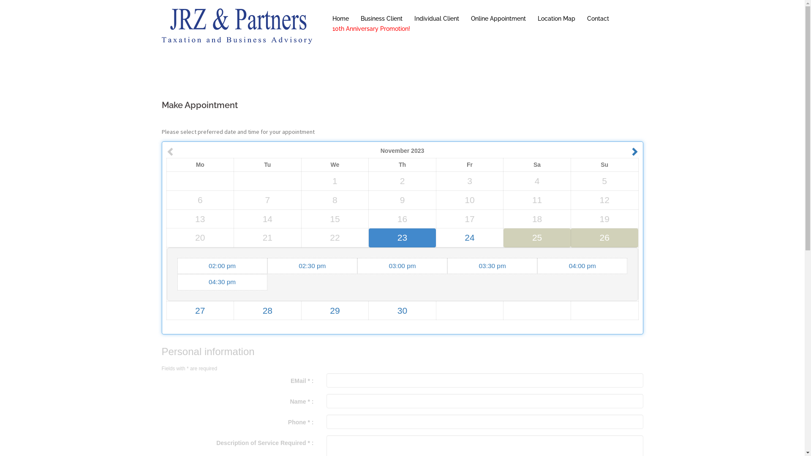 The height and width of the screenshot is (456, 811). What do you see at coordinates (200, 311) in the screenshot?
I see `27` at bounding box center [200, 311].